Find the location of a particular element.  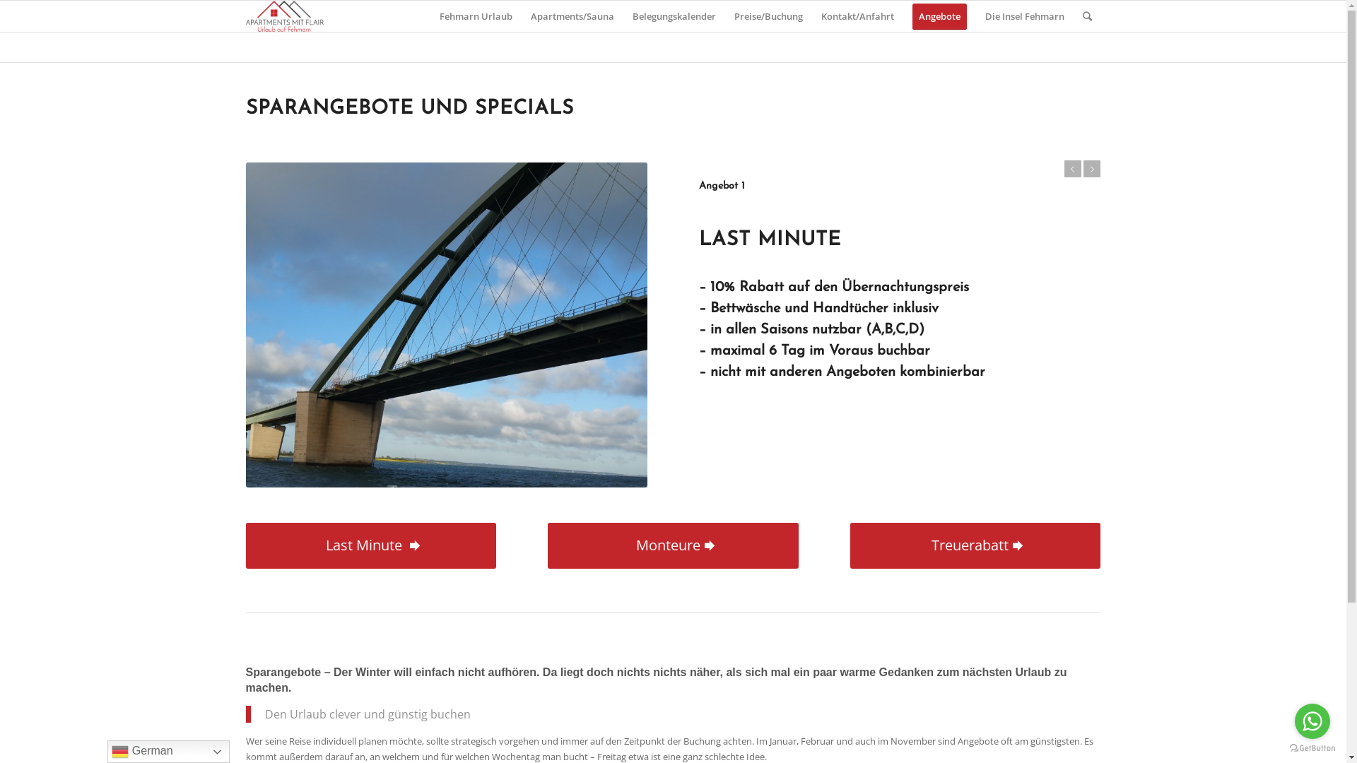

Monteure is located at coordinates (673, 545).